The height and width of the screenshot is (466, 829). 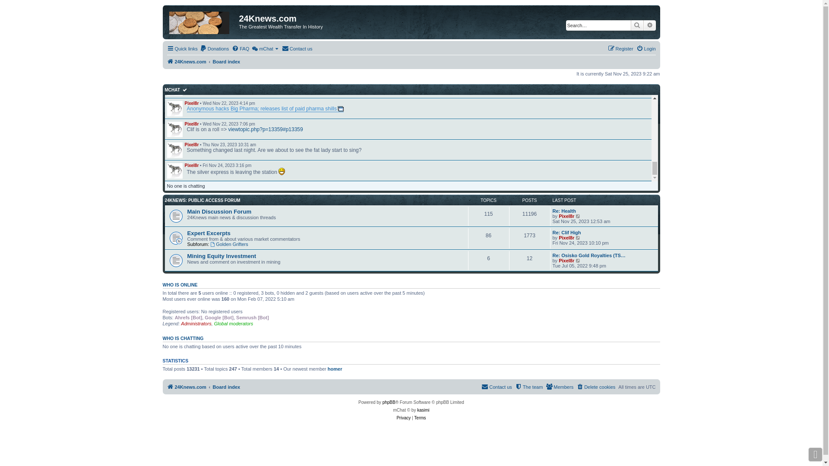 What do you see at coordinates (227, 387) in the screenshot?
I see `Board index` at bounding box center [227, 387].